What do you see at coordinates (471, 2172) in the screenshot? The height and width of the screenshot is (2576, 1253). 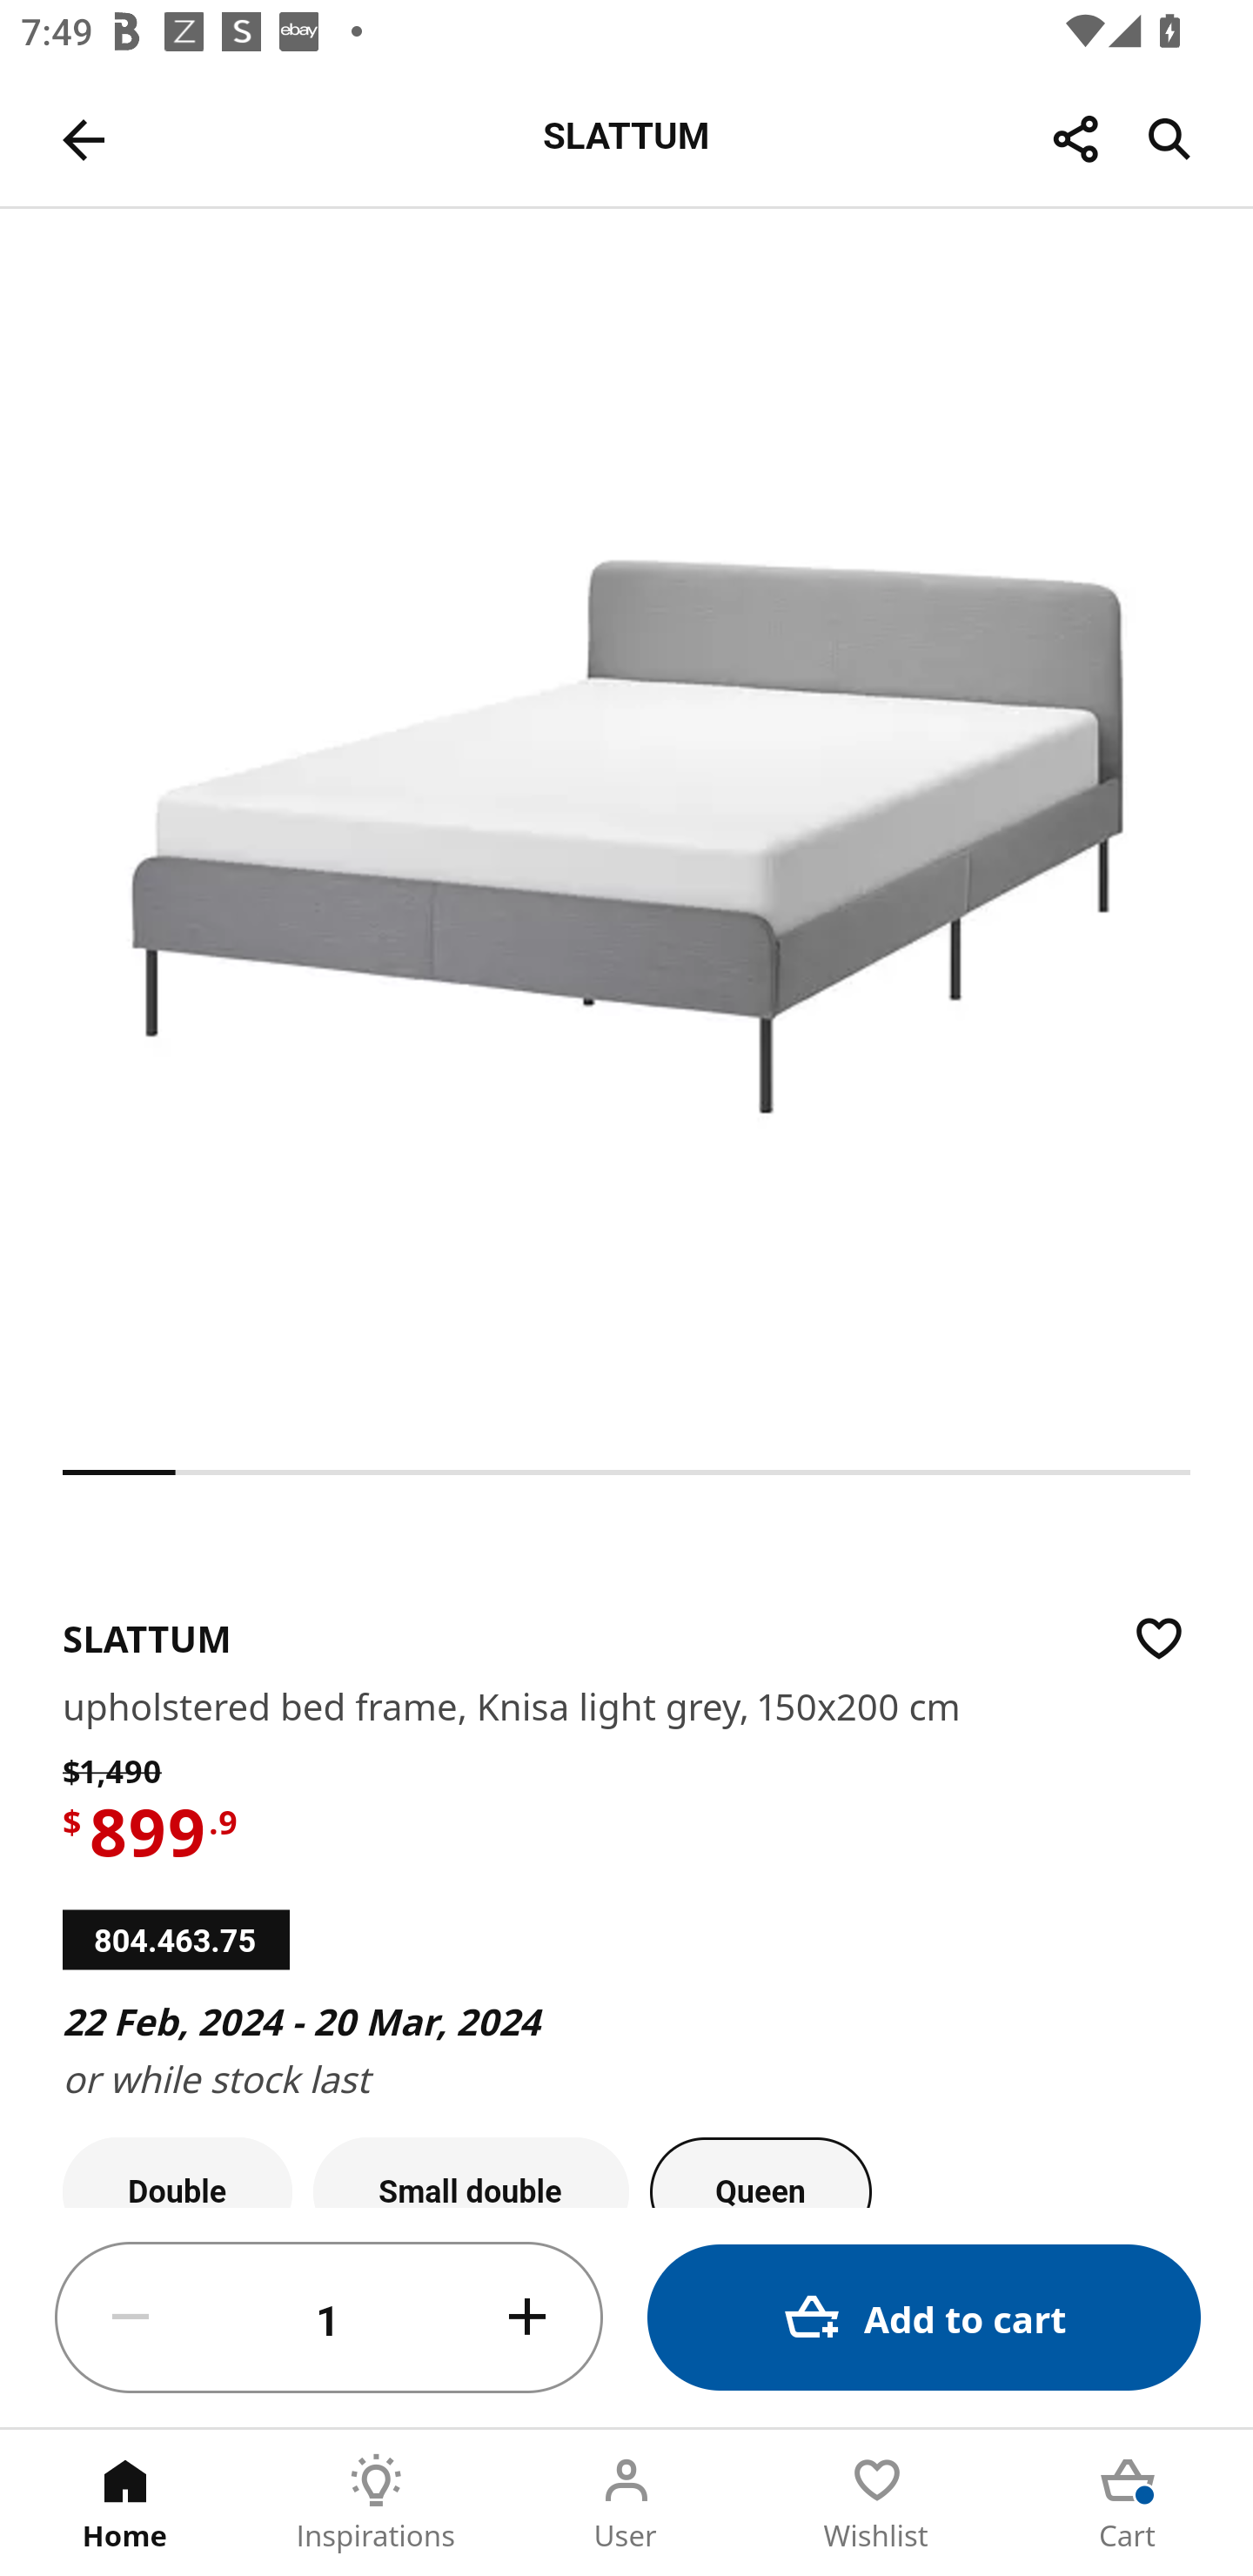 I see `Small double` at bounding box center [471, 2172].